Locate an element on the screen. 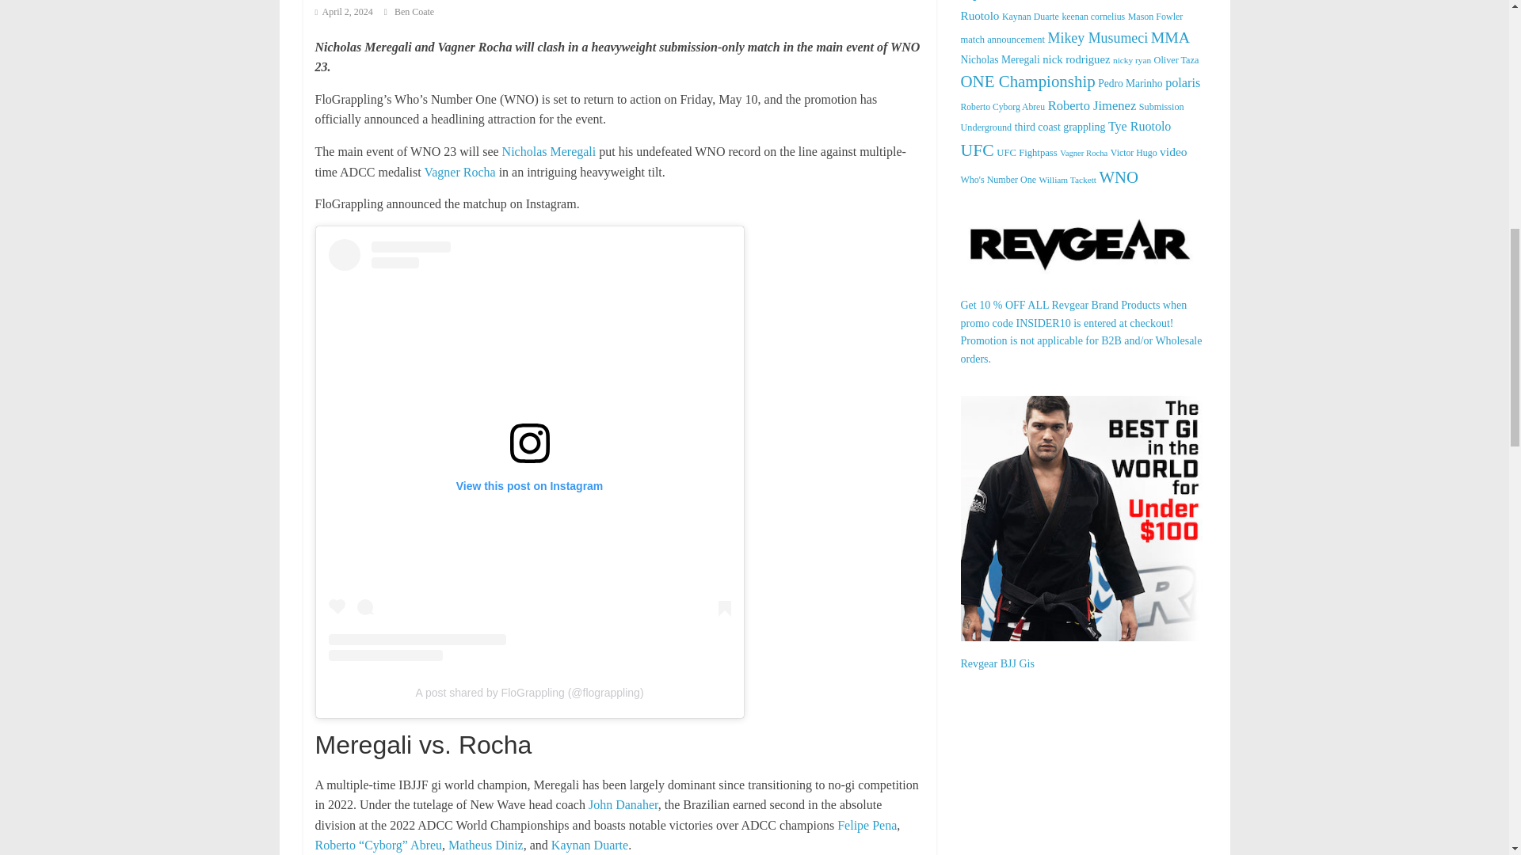  Felipe Pena is located at coordinates (867, 825).